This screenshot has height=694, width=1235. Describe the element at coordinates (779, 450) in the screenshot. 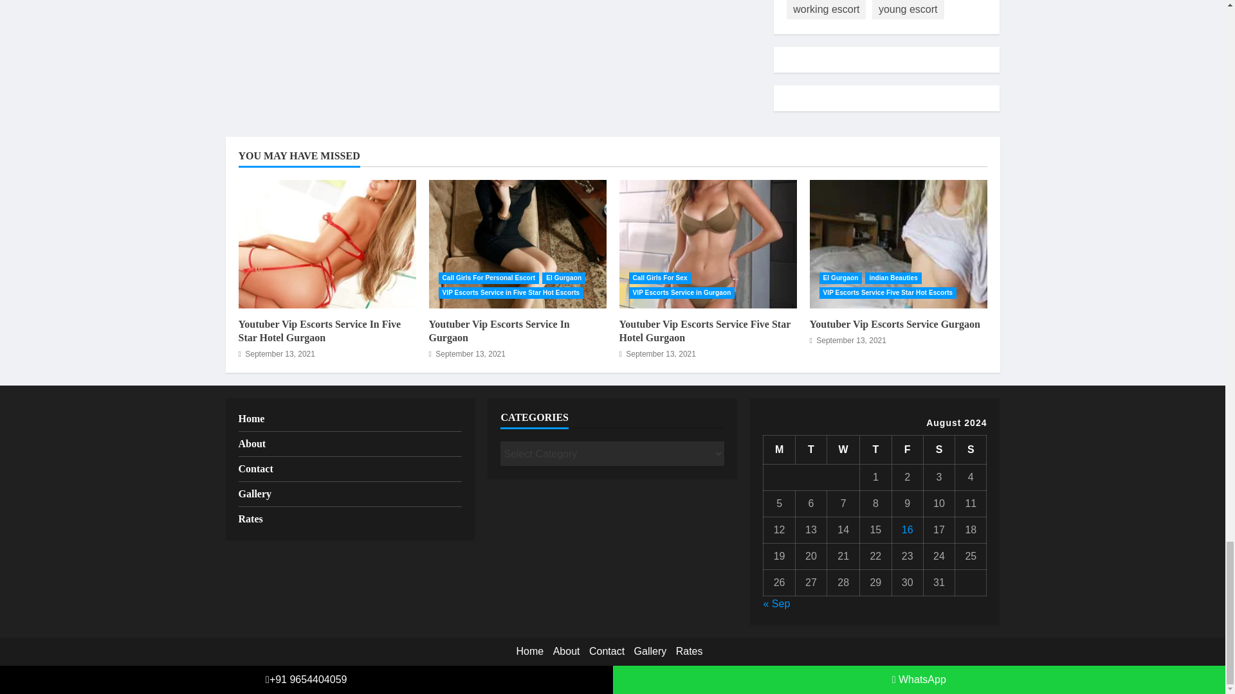

I see `Monday` at that location.